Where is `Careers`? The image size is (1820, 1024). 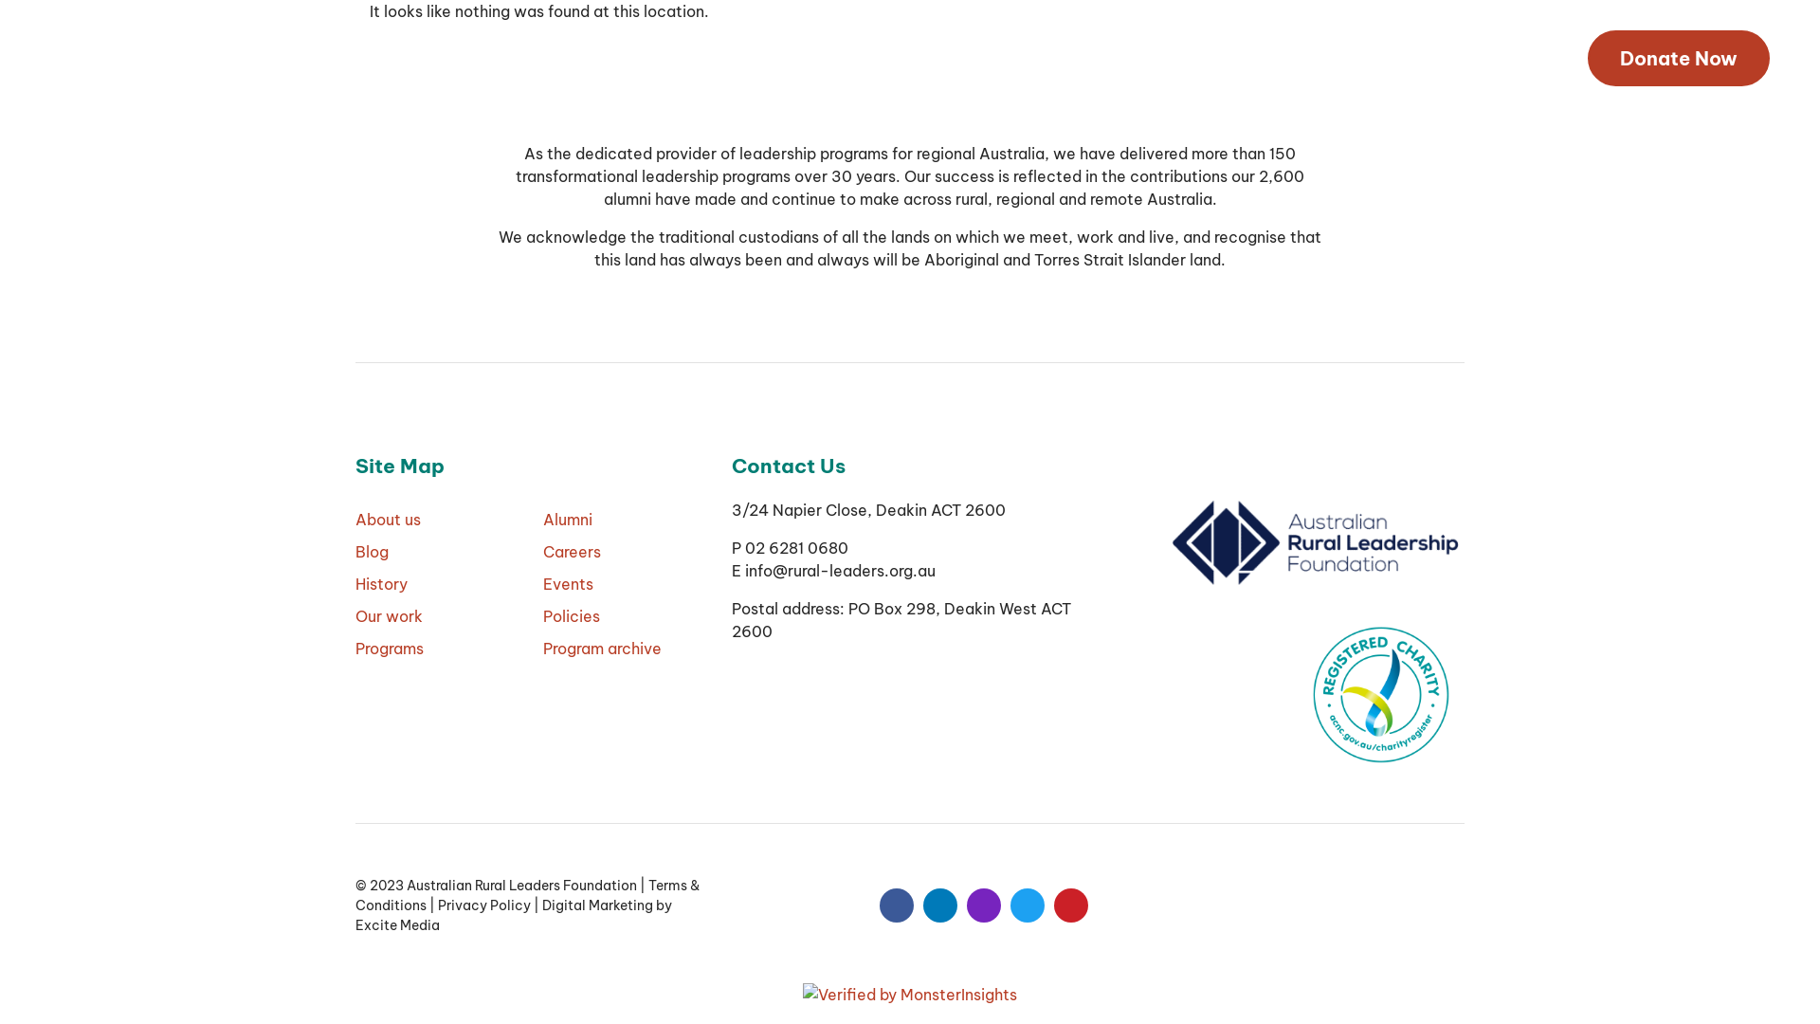
Careers is located at coordinates (628, 552).